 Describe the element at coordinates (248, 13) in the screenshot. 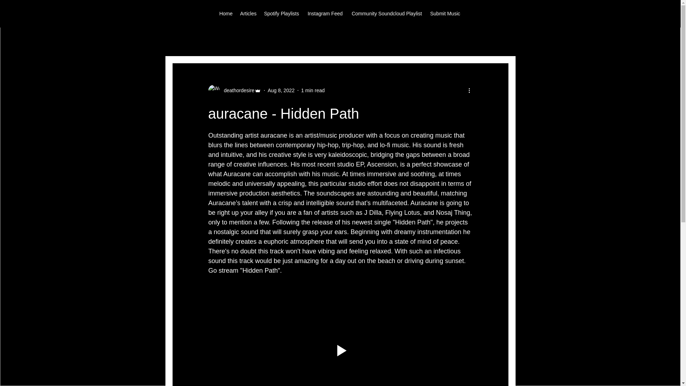

I see `Articles` at that location.